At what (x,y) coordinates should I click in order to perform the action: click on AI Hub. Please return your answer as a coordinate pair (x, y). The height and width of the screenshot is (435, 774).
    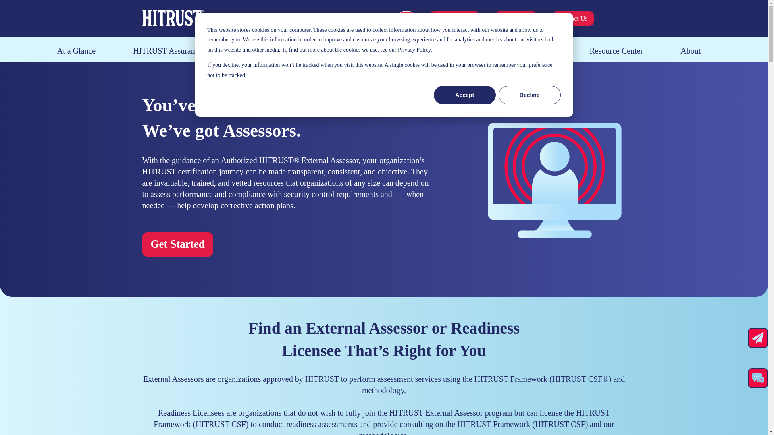
    Looking at the image, I should click on (381, 51).